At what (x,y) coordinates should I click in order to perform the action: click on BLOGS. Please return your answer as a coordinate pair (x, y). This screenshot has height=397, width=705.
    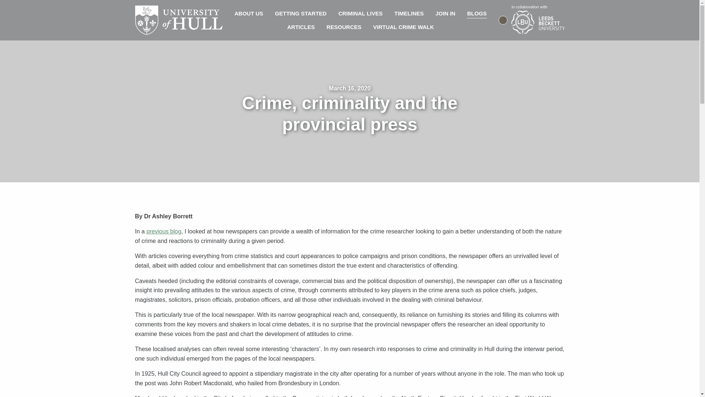
    Looking at the image, I should click on (477, 13).